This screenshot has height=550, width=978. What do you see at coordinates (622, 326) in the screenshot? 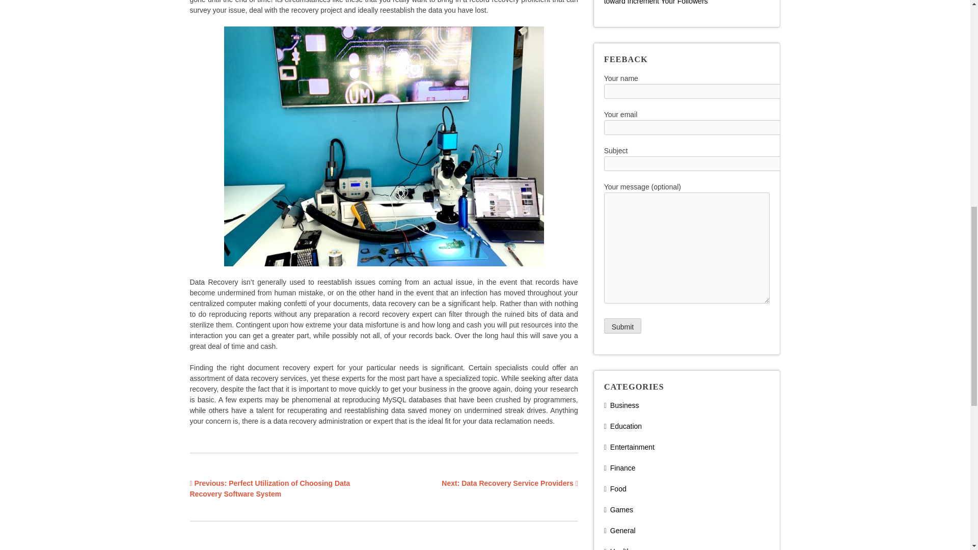
I see `Submit` at bounding box center [622, 326].